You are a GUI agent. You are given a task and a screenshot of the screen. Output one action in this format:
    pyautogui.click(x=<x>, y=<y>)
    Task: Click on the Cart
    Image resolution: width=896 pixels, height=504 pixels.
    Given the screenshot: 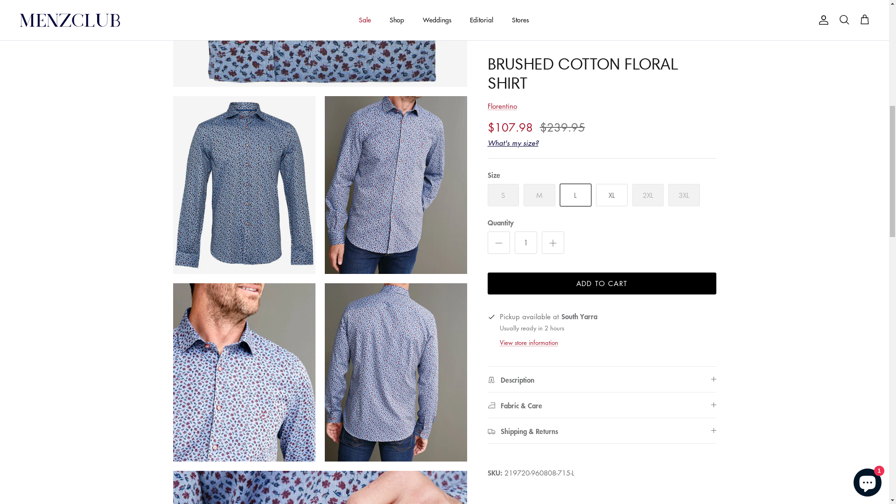 What is the action you would take?
    pyautogui.click(x=865, y=401)
    